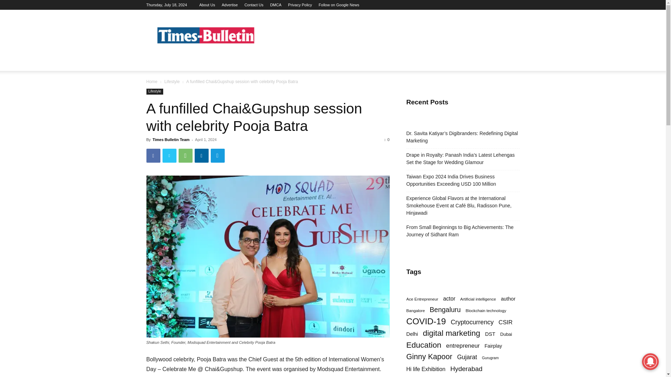 The height and width of the screenshot is (377, 671). Describe the element at coordinates (172, 81) in the screenshot. I see `View all posts in Lifestyle` at that location.